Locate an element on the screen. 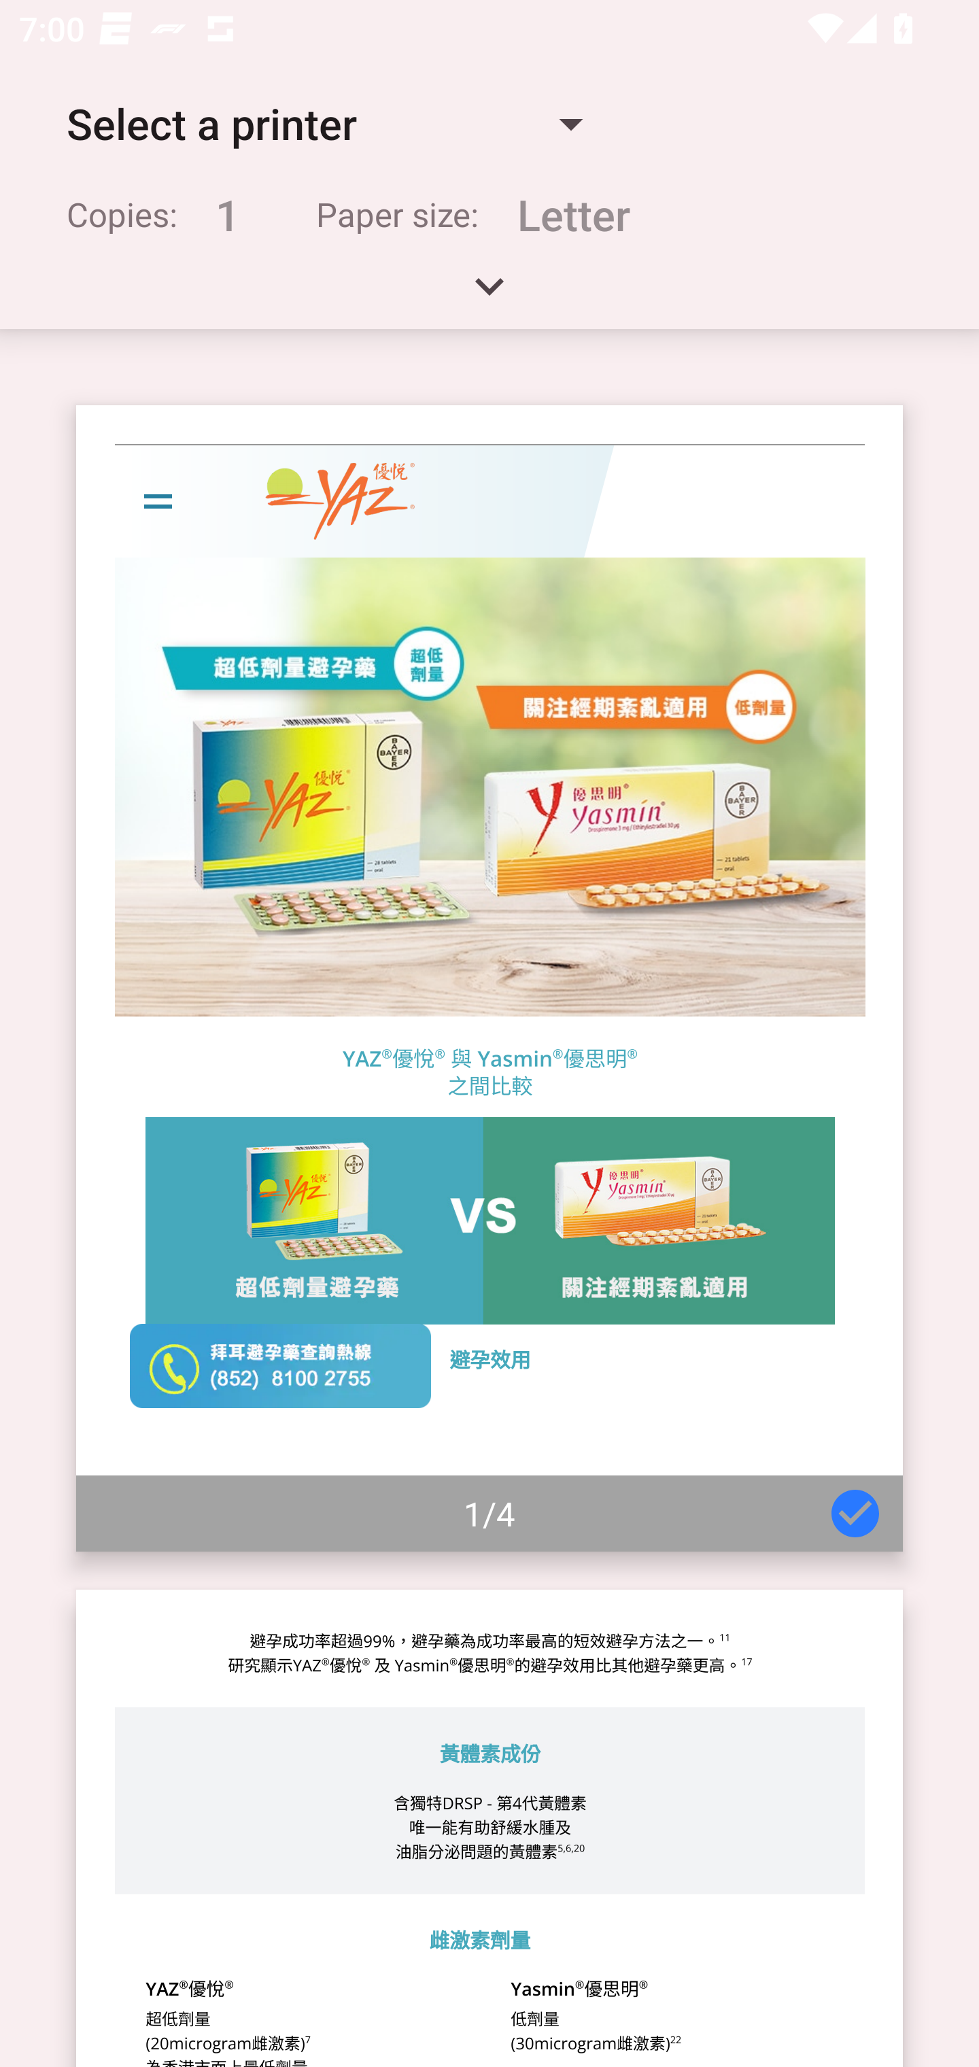 The image size is (979, 2067). Select a printer is located at coordinates (324, 124).